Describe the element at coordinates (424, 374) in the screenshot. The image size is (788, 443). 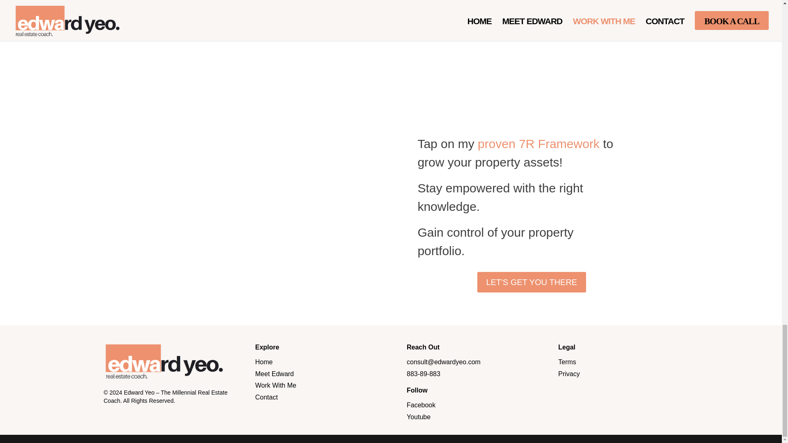
I see `883-89-883` at that location.